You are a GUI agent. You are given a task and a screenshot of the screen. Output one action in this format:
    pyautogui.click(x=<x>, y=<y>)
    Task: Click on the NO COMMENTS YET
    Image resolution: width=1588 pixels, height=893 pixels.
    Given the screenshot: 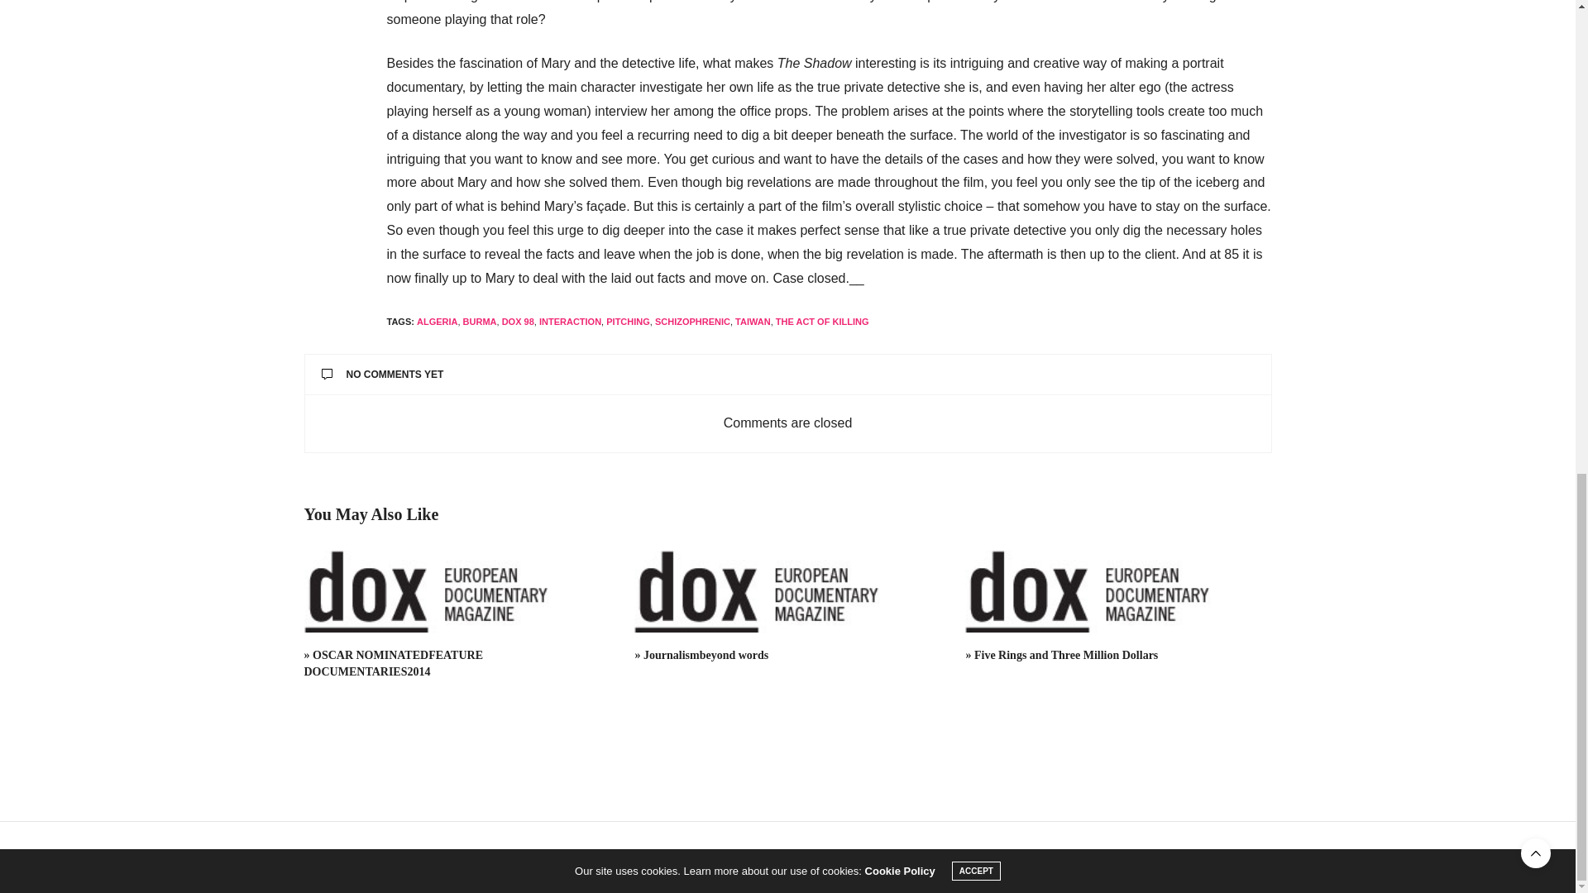 What is the action you would take?
    pyautogui.click(x=787, y=375)
    